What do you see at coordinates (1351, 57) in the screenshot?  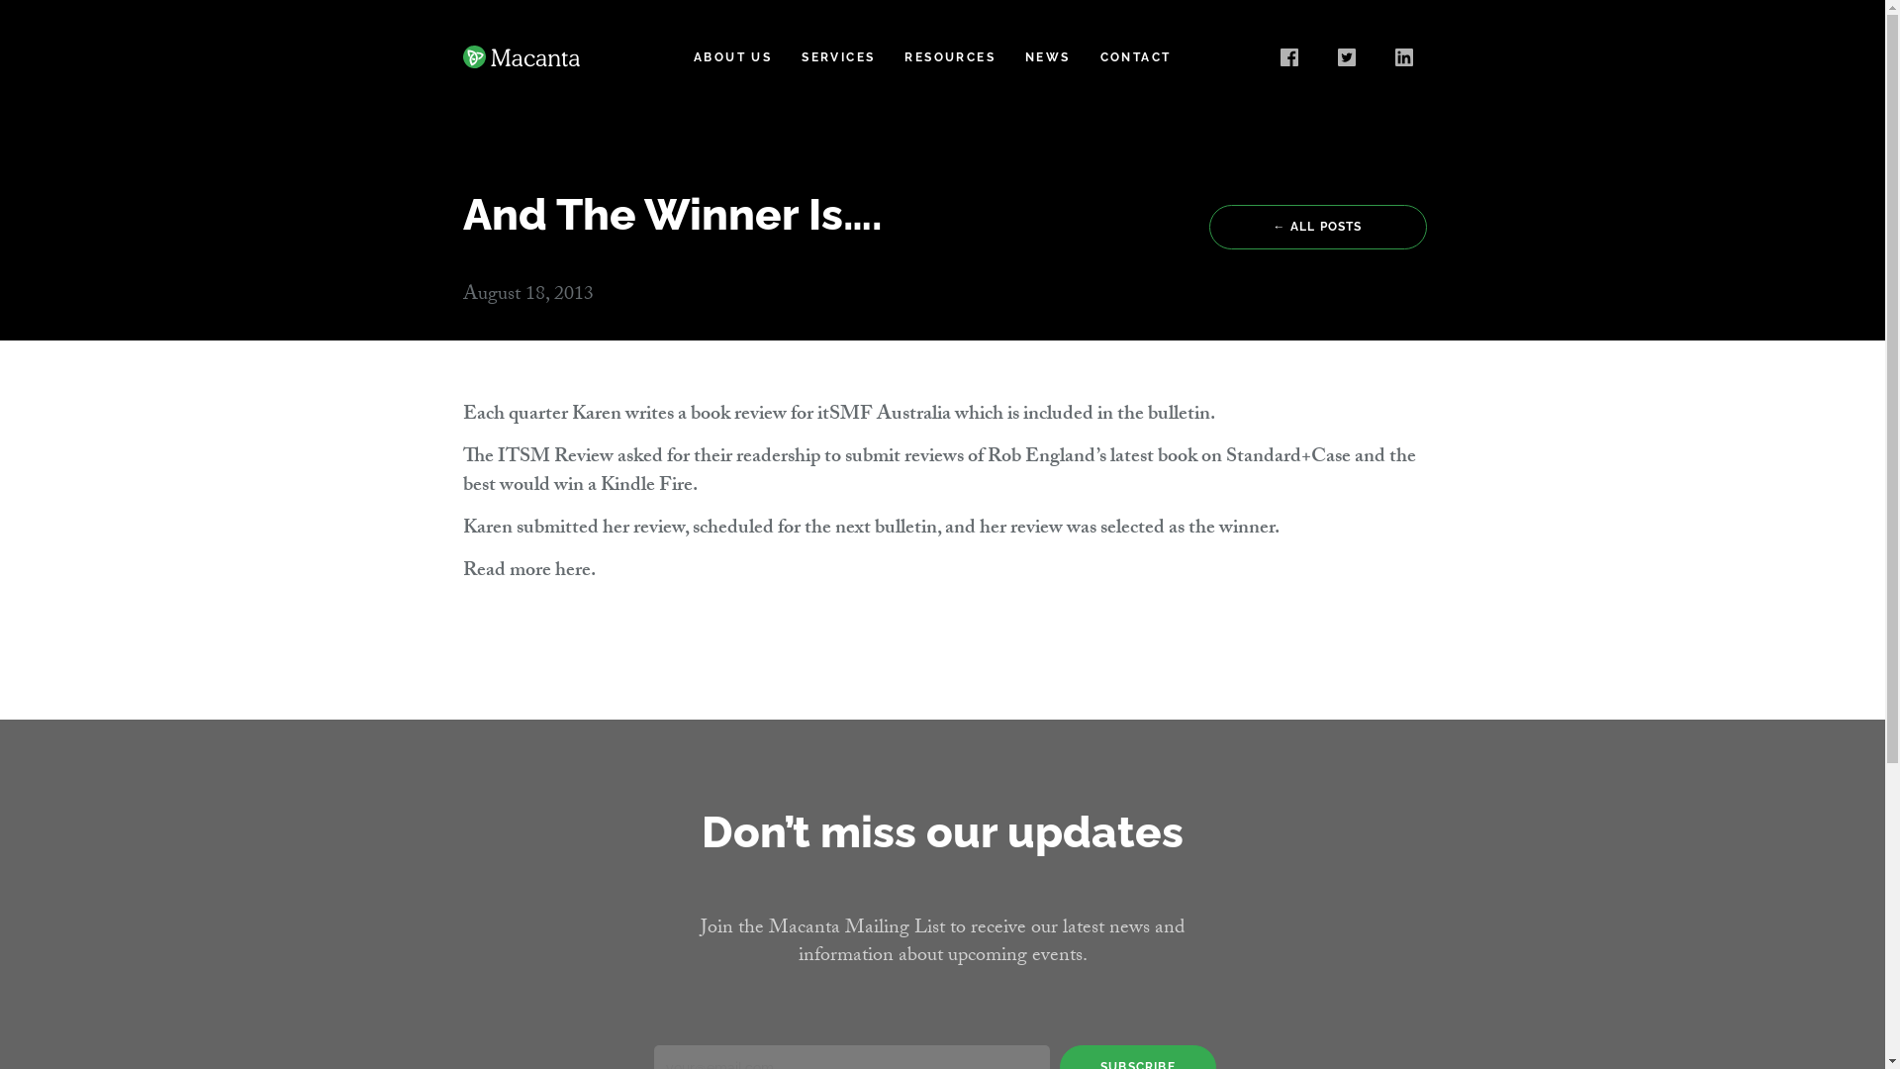 I see ` Twitter` at bounding box center [1351, 57].